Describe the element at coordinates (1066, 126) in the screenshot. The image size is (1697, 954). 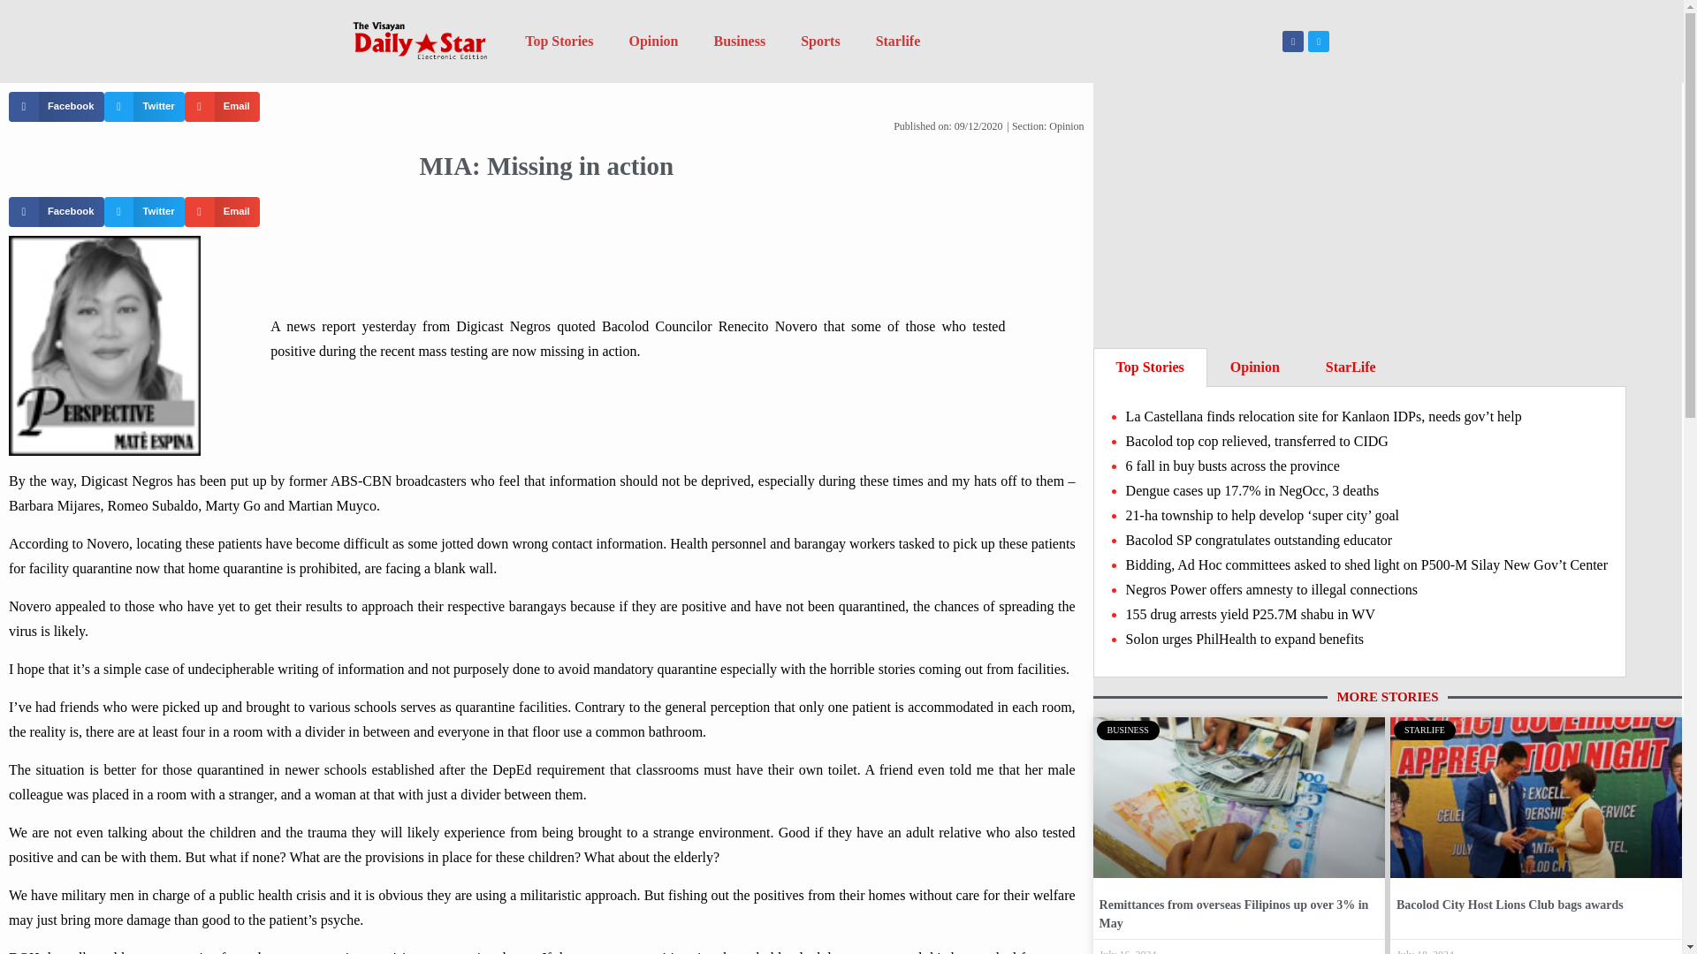
I see `Opinion` at that location.